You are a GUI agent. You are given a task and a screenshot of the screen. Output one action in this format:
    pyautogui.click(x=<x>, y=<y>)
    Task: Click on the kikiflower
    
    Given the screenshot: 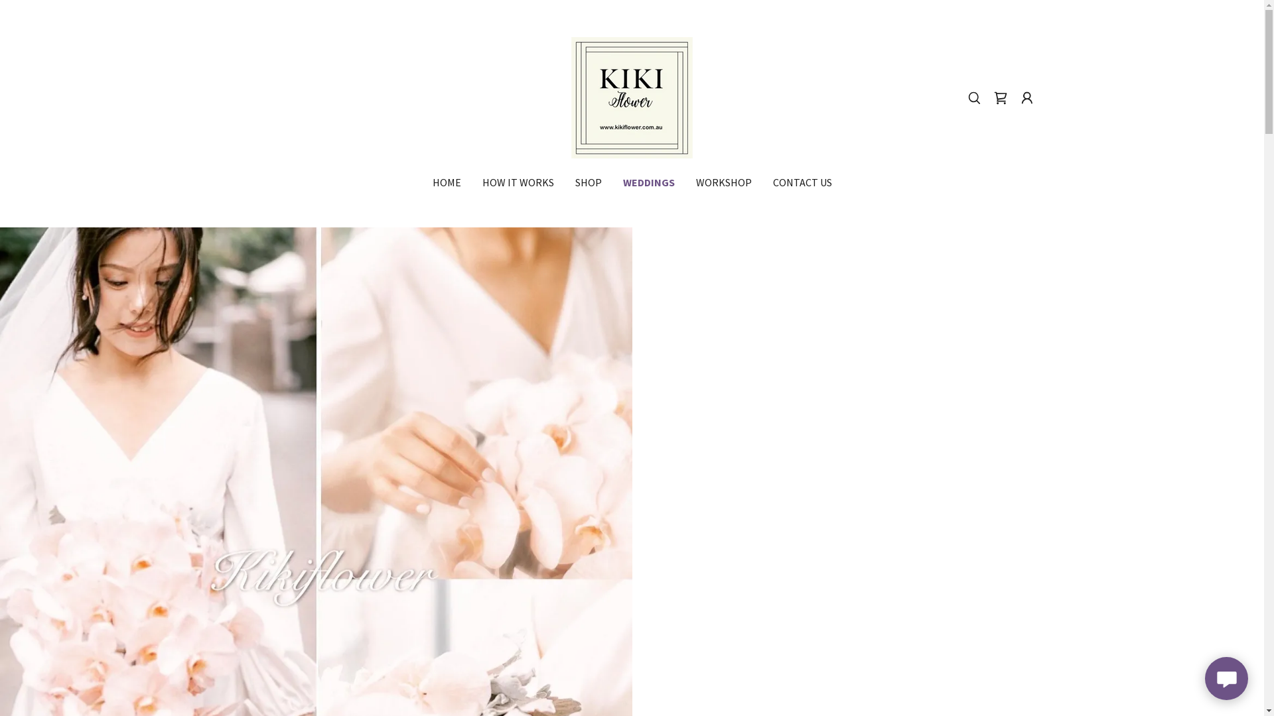 What is the action you would take?
    pyautogui.click(x=632, y=97)
    